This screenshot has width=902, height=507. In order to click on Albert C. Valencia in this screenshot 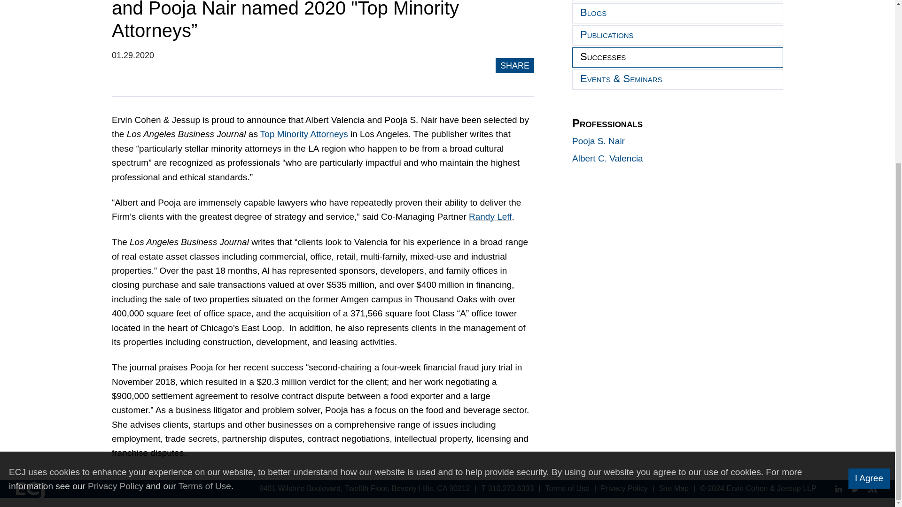, I will do `click(607, 158)`.